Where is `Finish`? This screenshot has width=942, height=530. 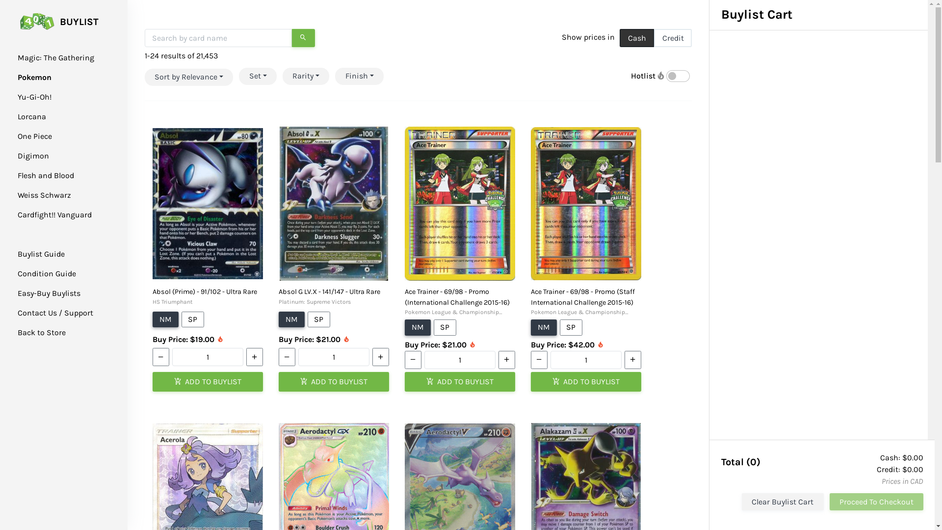 Finish is located at coordinates (359, 77).